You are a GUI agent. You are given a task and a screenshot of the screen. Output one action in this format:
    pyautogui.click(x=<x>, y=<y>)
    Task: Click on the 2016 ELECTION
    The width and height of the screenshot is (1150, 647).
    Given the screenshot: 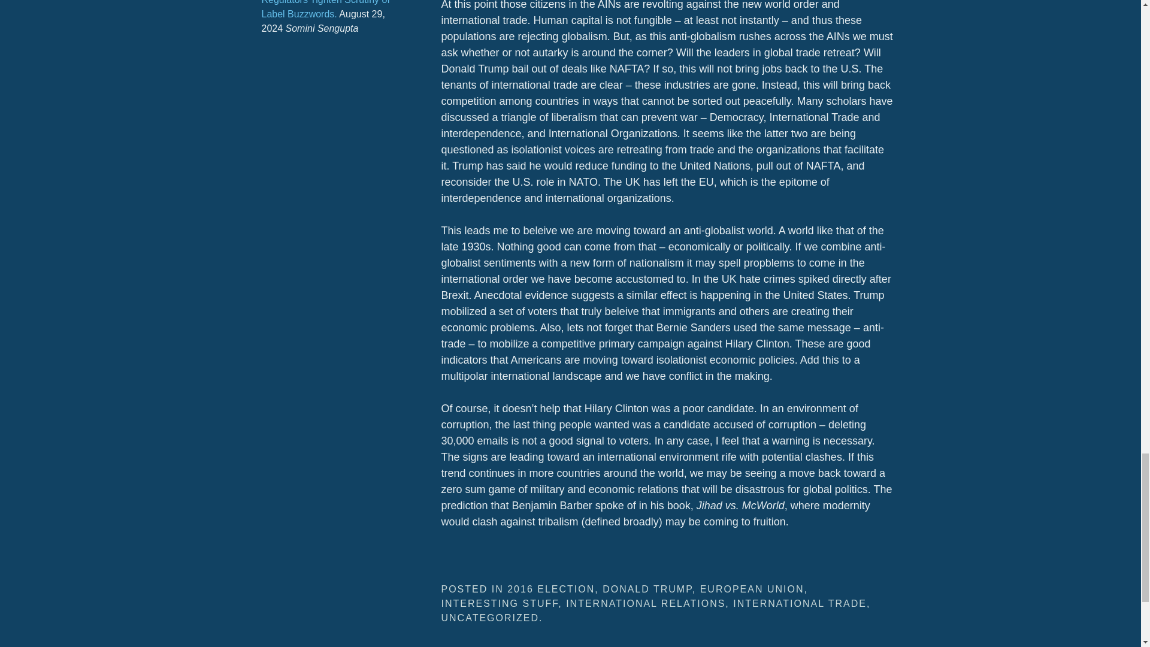 What is the action you would take?
    pyautogui.click(x=550, y=589)
    